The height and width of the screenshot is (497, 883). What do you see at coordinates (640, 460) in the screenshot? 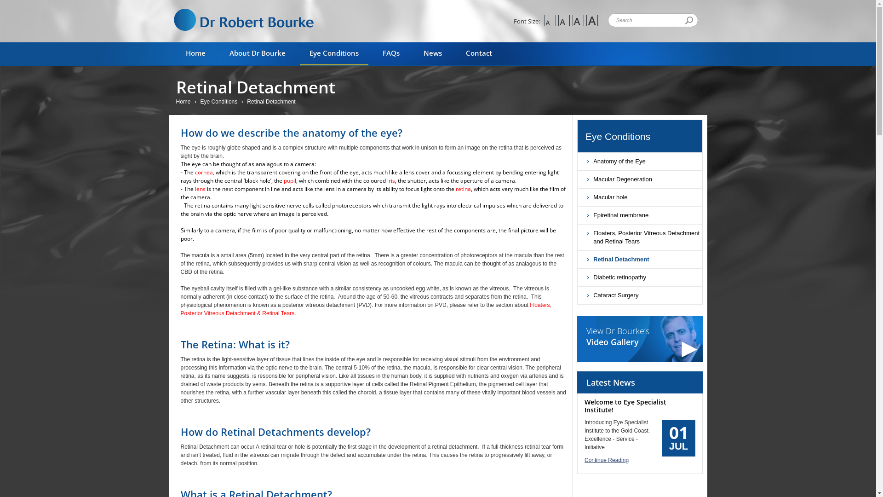
I see `Continue Reading` at bounding box center [640, 460].